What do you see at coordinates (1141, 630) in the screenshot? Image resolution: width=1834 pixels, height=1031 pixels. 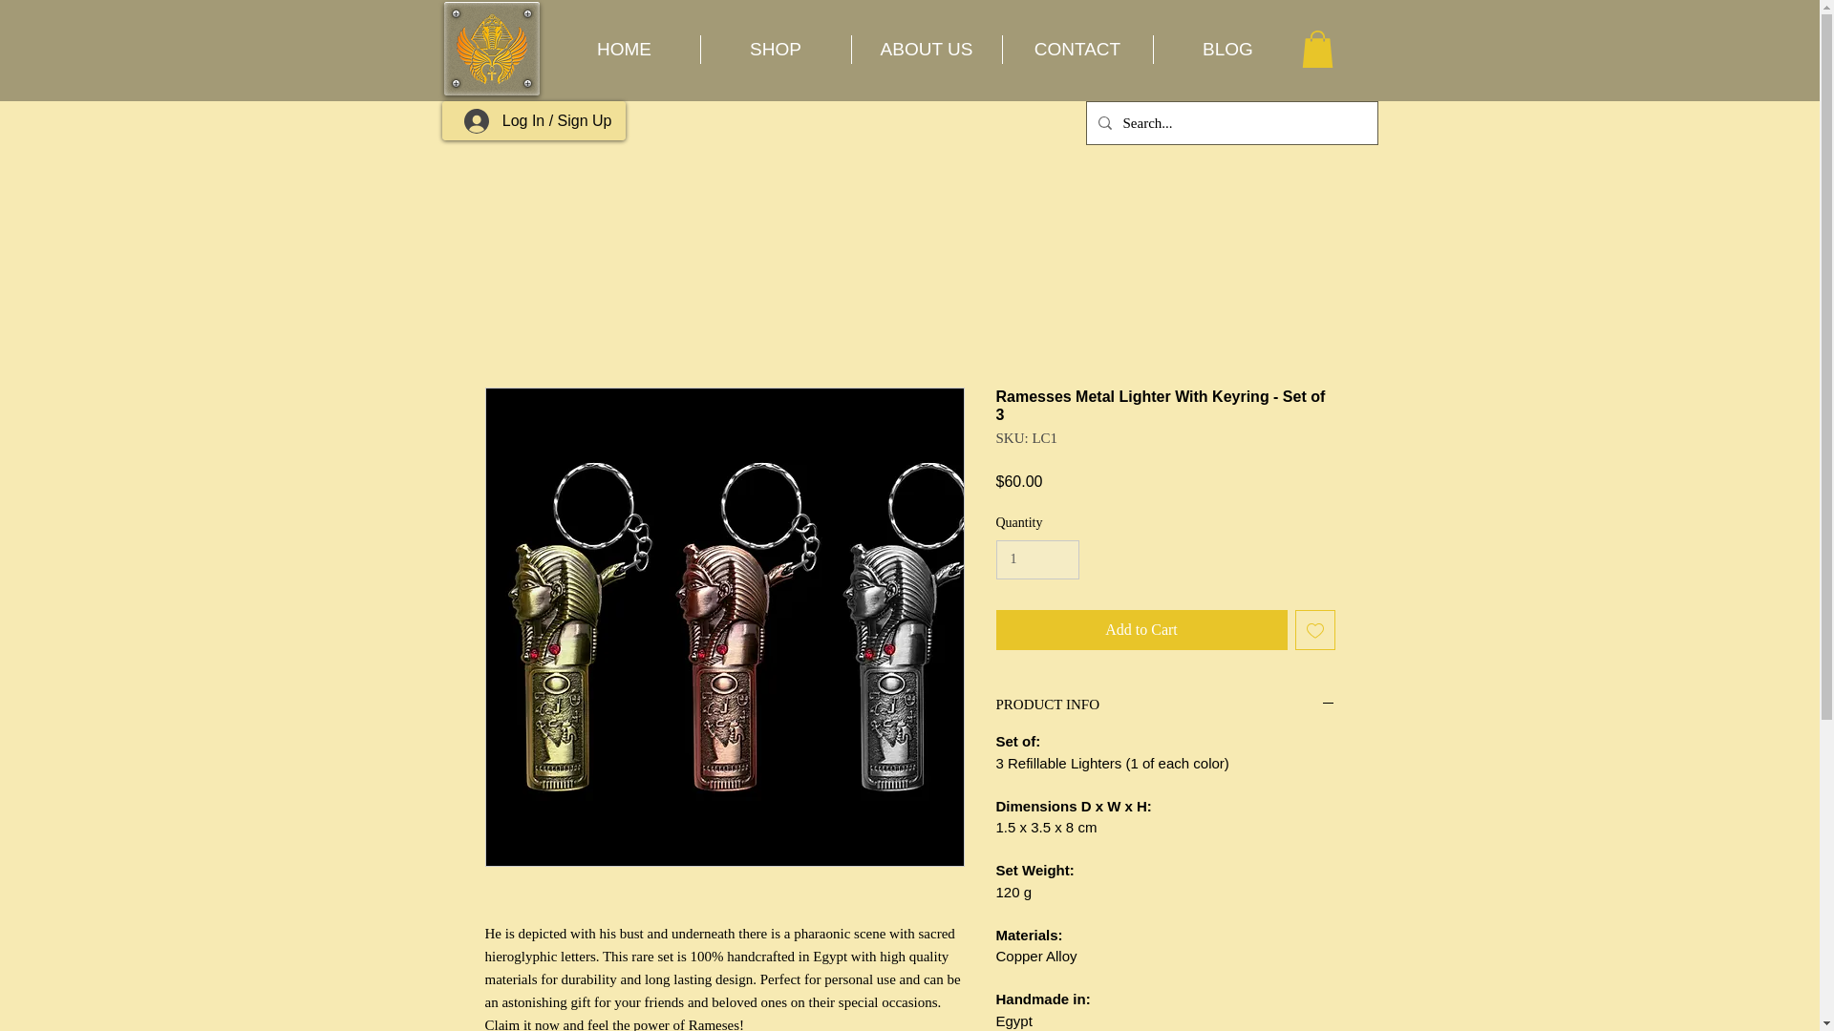 I see `Add to Cart` at bounding box center [1141, 630].